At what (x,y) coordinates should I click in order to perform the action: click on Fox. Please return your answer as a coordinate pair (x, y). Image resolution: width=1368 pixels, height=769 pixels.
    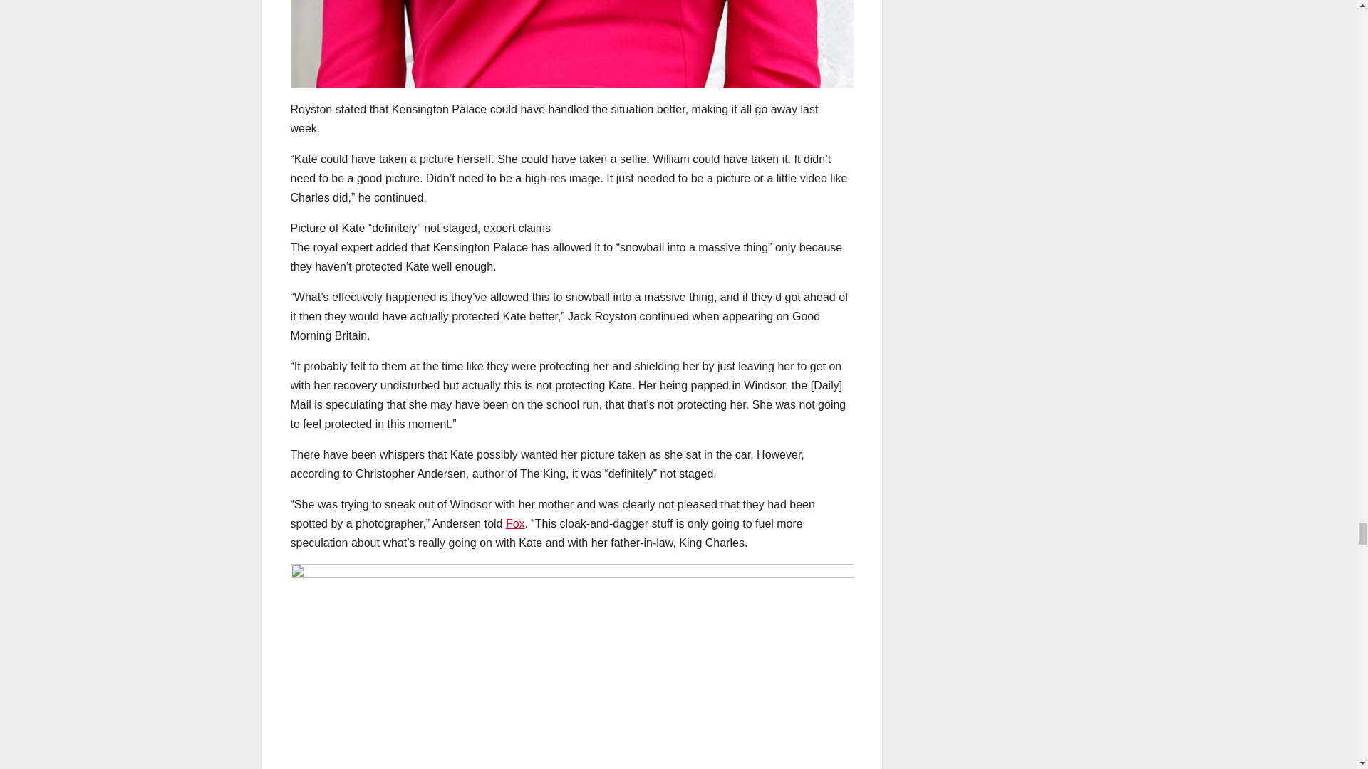
    Looking at the image, I should click on (516, 523).